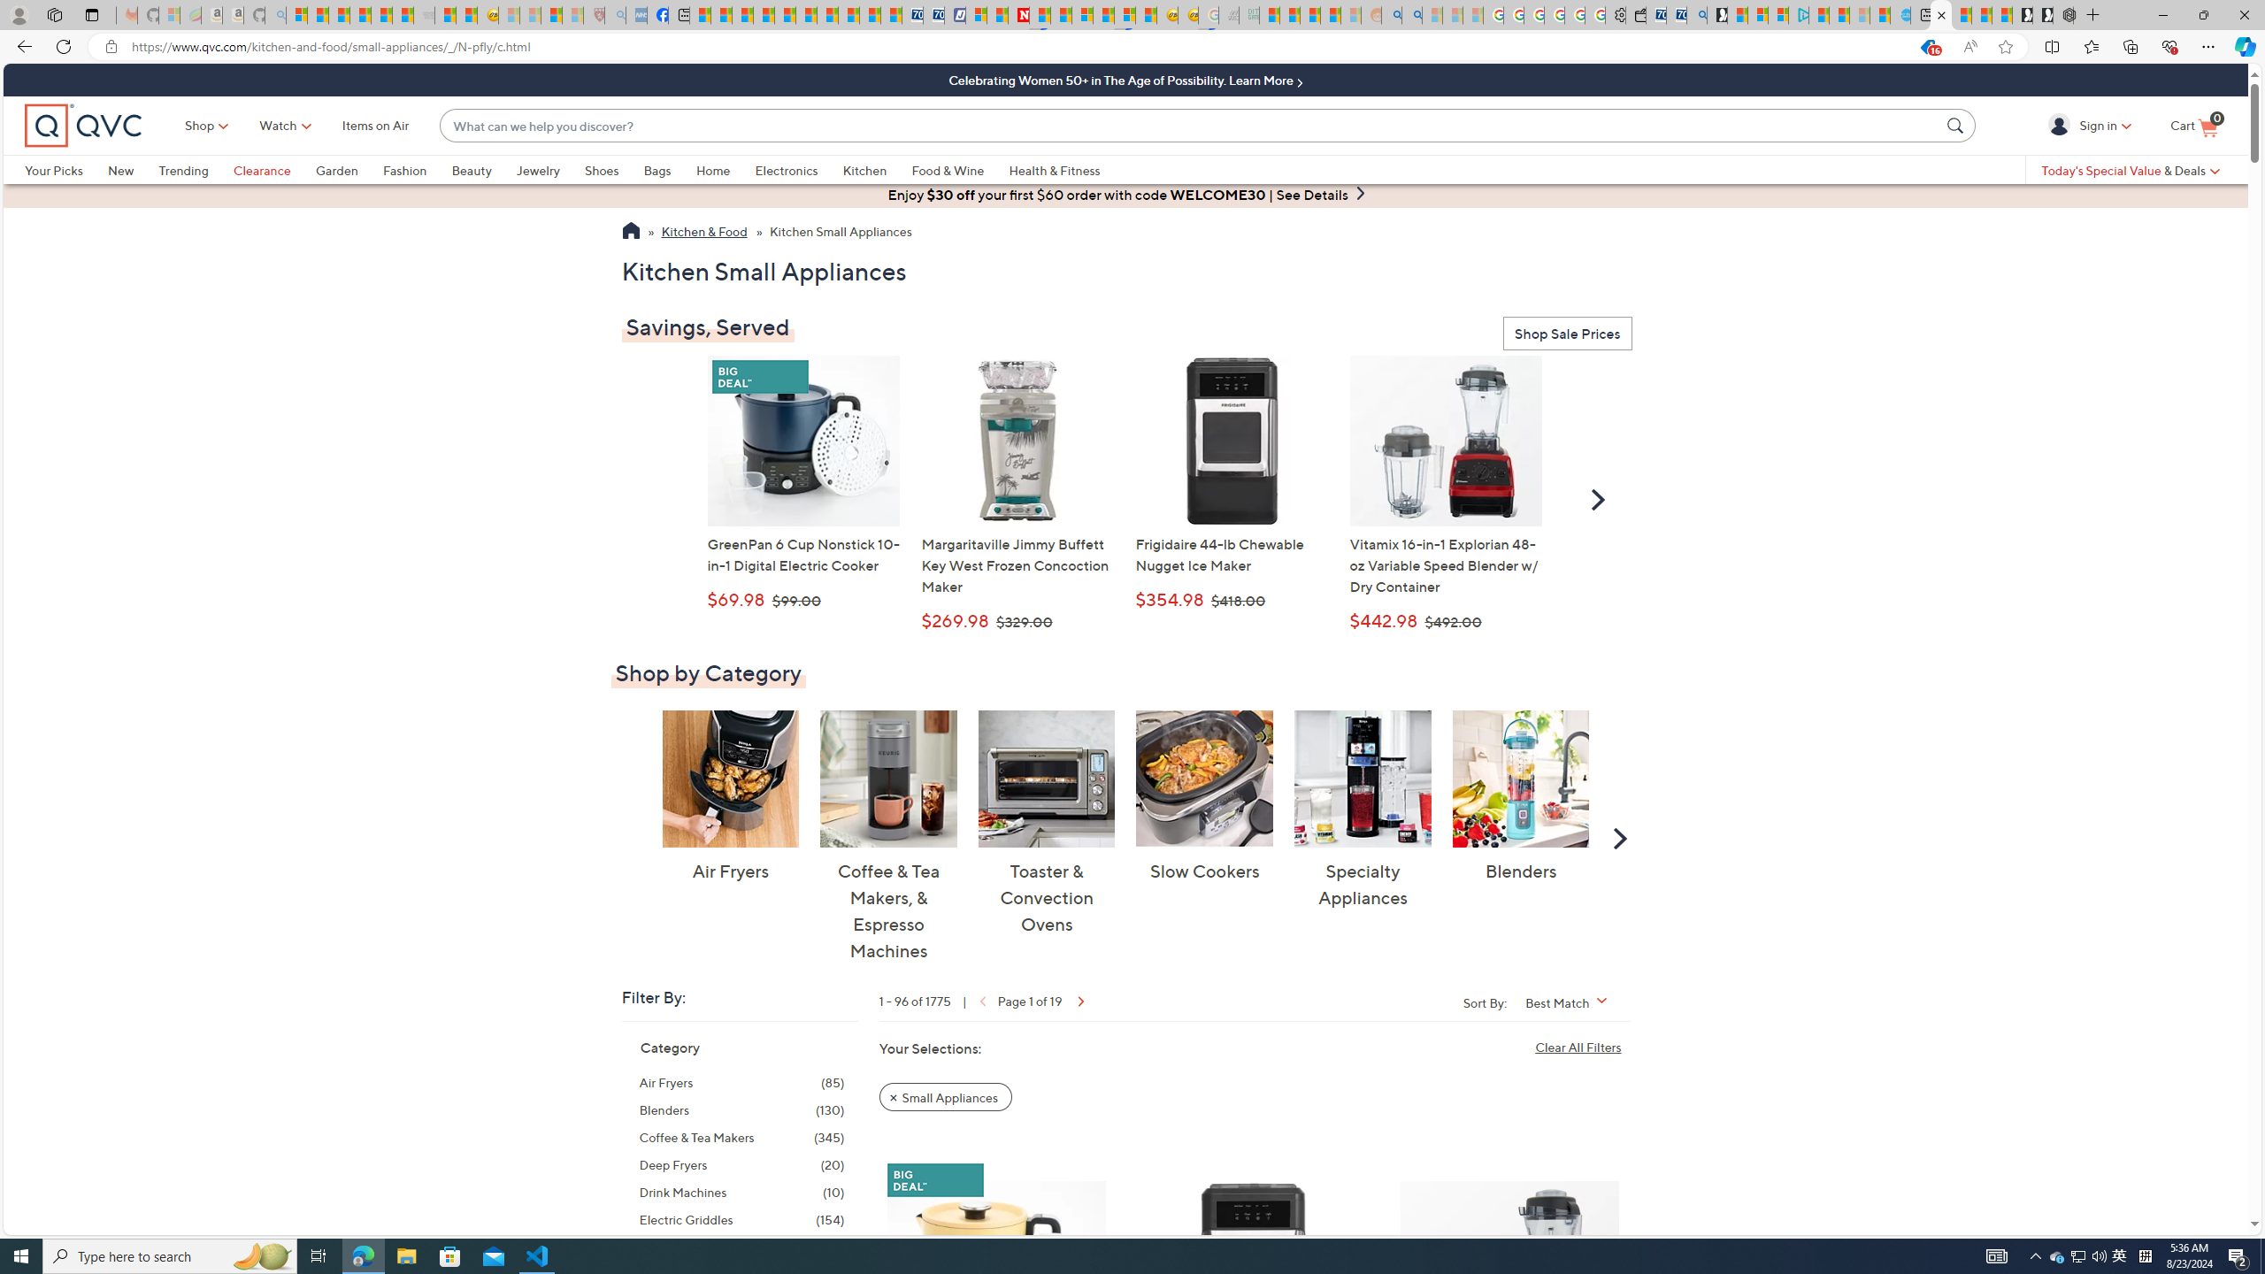 The image size is (2265, 1274). I want to click on Combat Siege - Sleeping, so click(423, 15).